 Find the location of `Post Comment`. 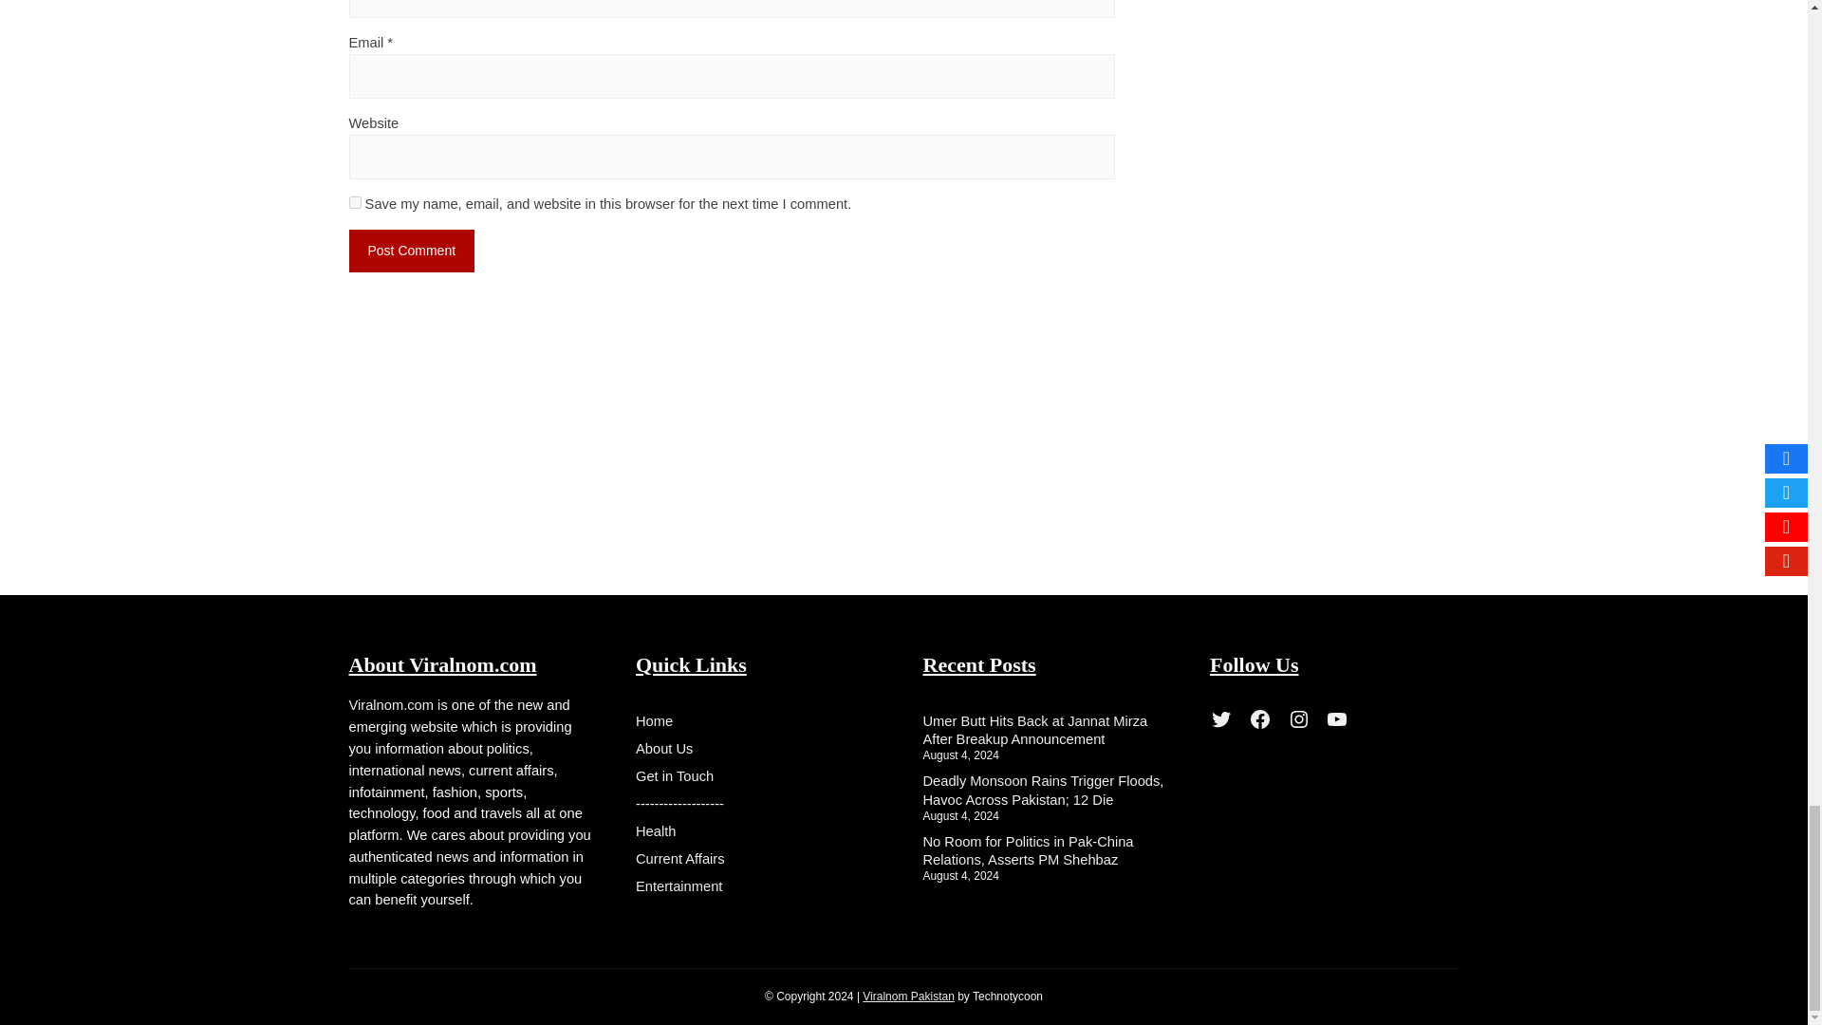

Post Comment is located at coordinates (412, 251).